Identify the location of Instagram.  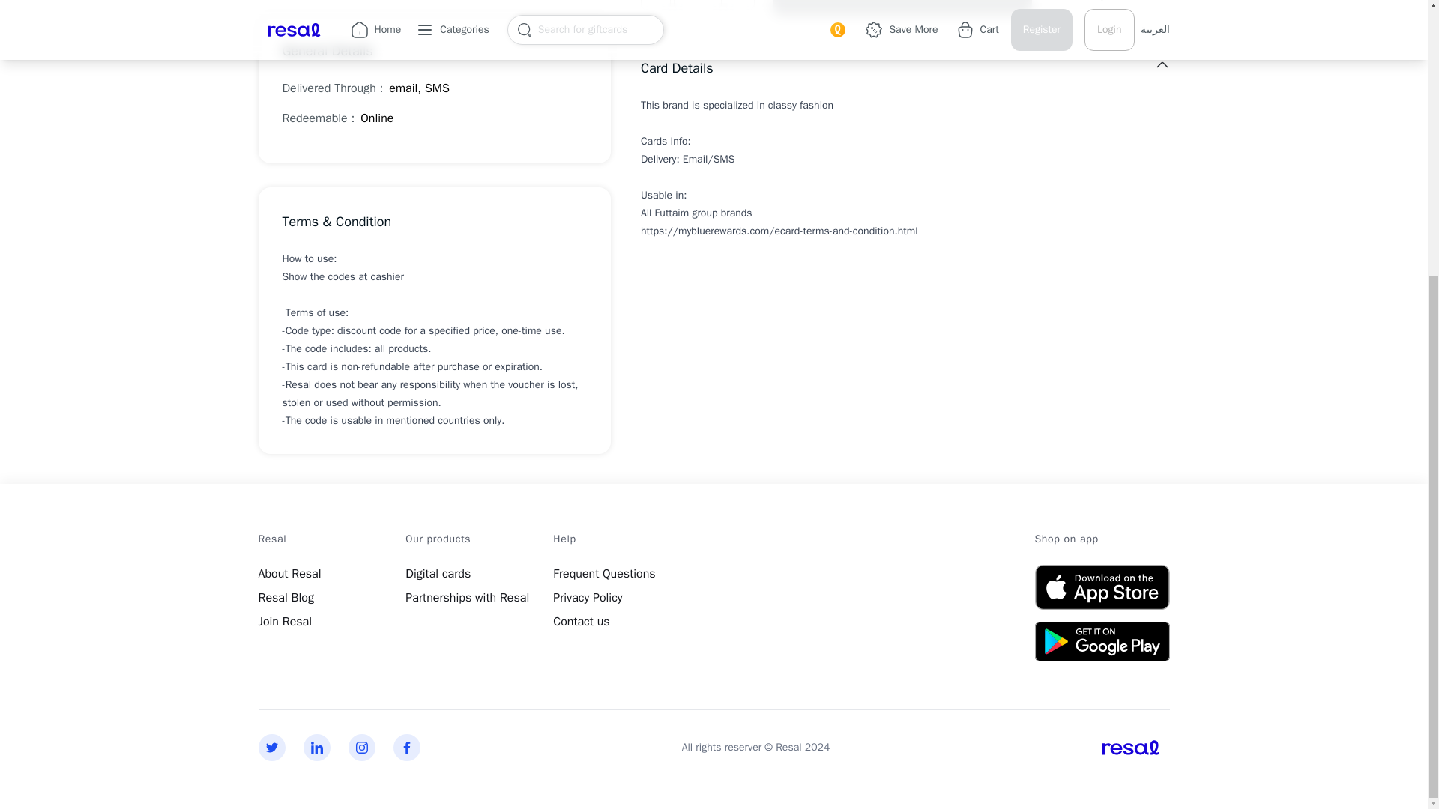
(361, 748).